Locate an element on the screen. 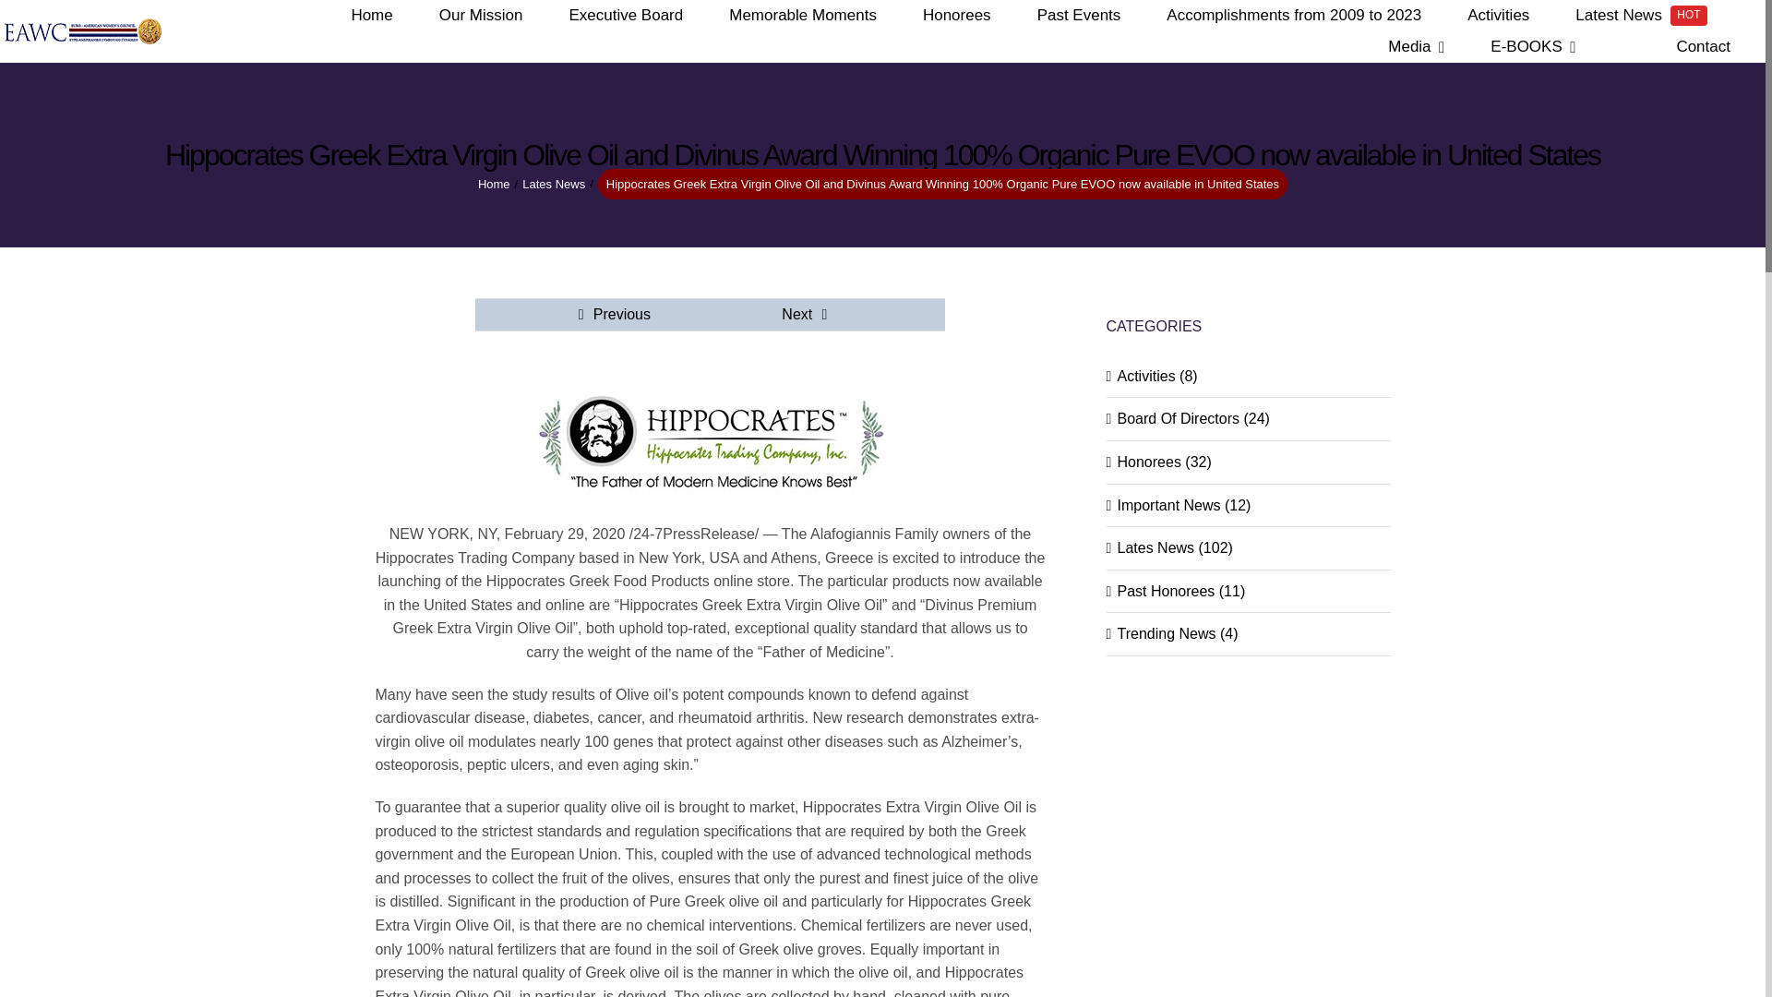 The width and height of the screenshot is (1772, 997). Accomplishments from 2009 to 2023 is located at coordinates (1293, 15).